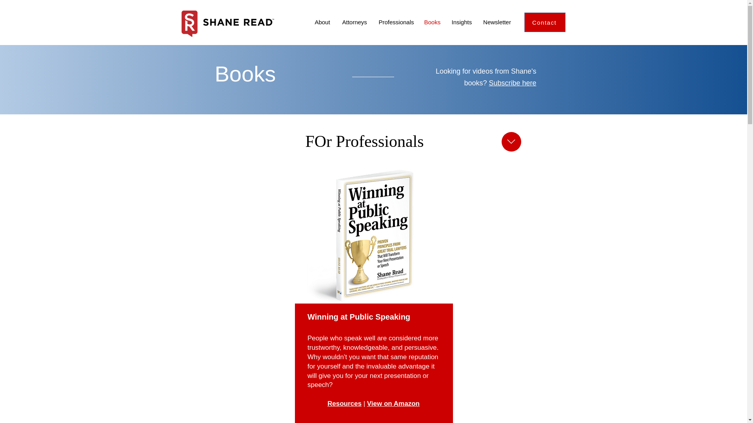  What do you see at coordinates (497, 22) in the screenshot?
I see `Newsletter` at bounding box center [497, 22].